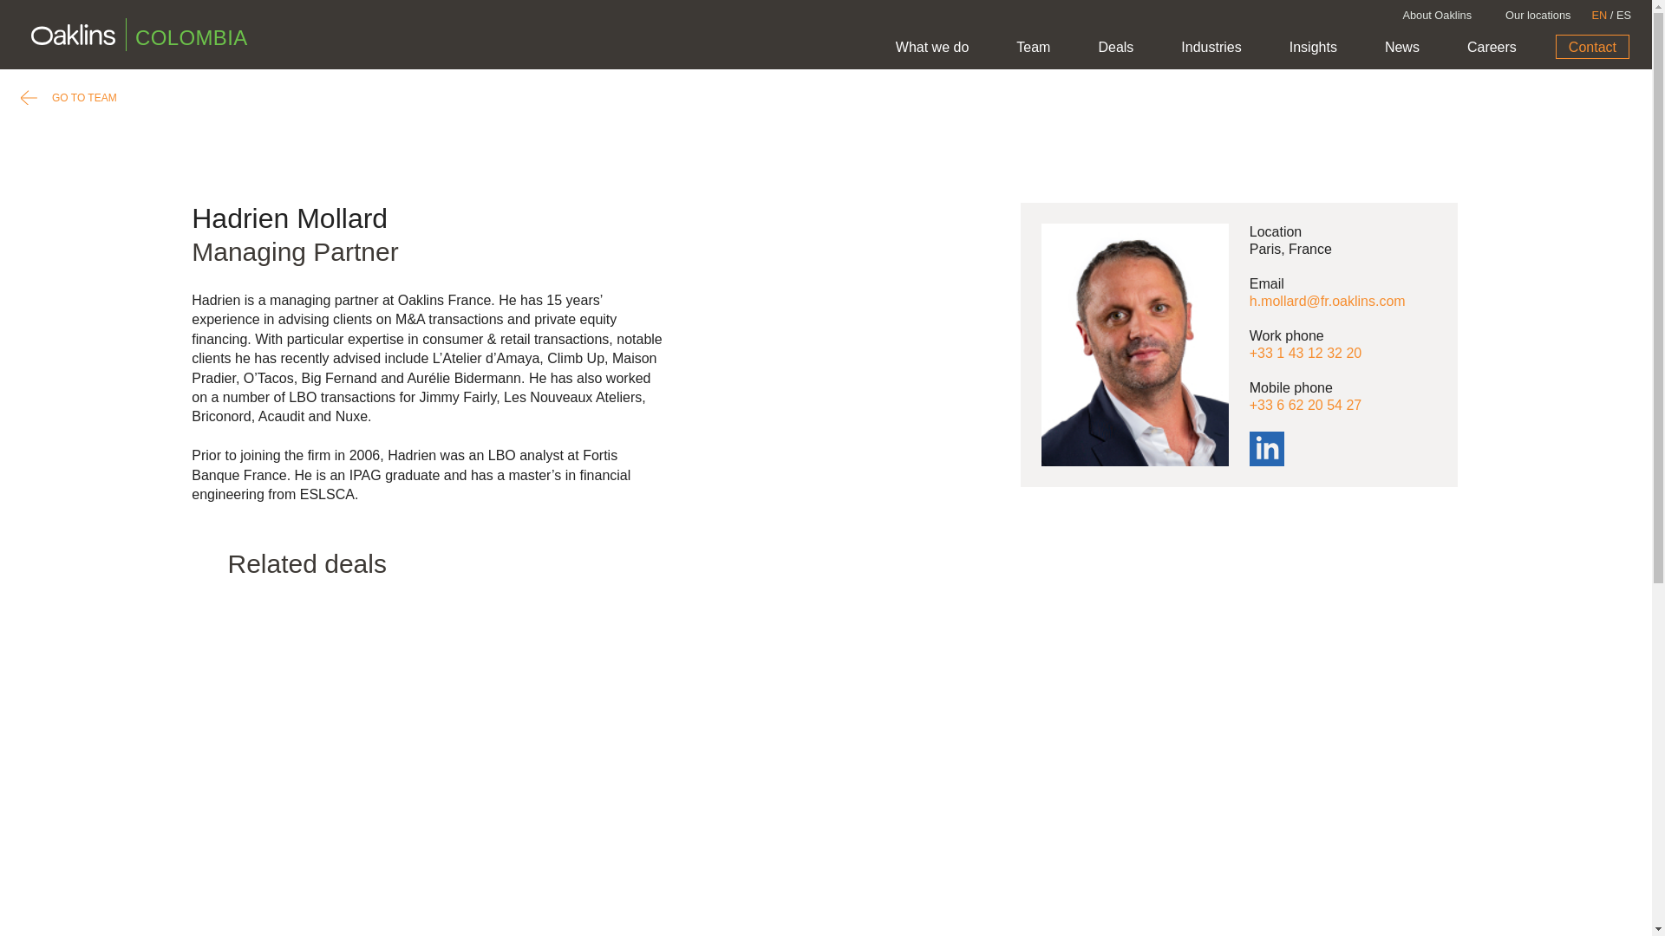 This screenshot has height=936, width=1665. What do you see at coordinates (1436, 16) in the screenshot?
I see `About Oaklins` at bounding box center [1436, 16].